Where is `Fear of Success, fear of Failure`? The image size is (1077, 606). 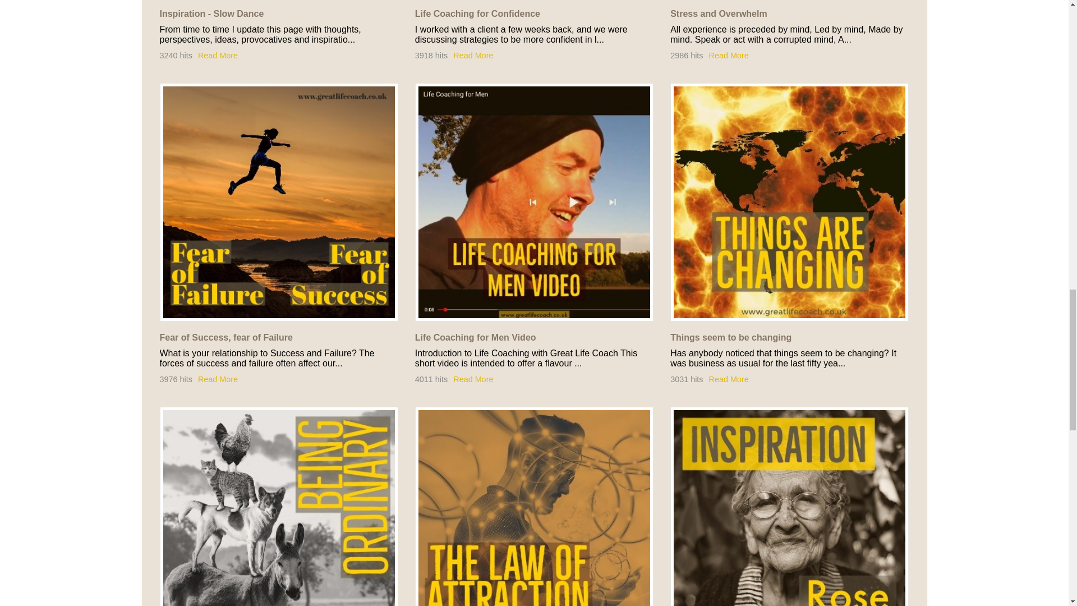 Fear of Success, fear of Failure is located at coordinates (278, 202).